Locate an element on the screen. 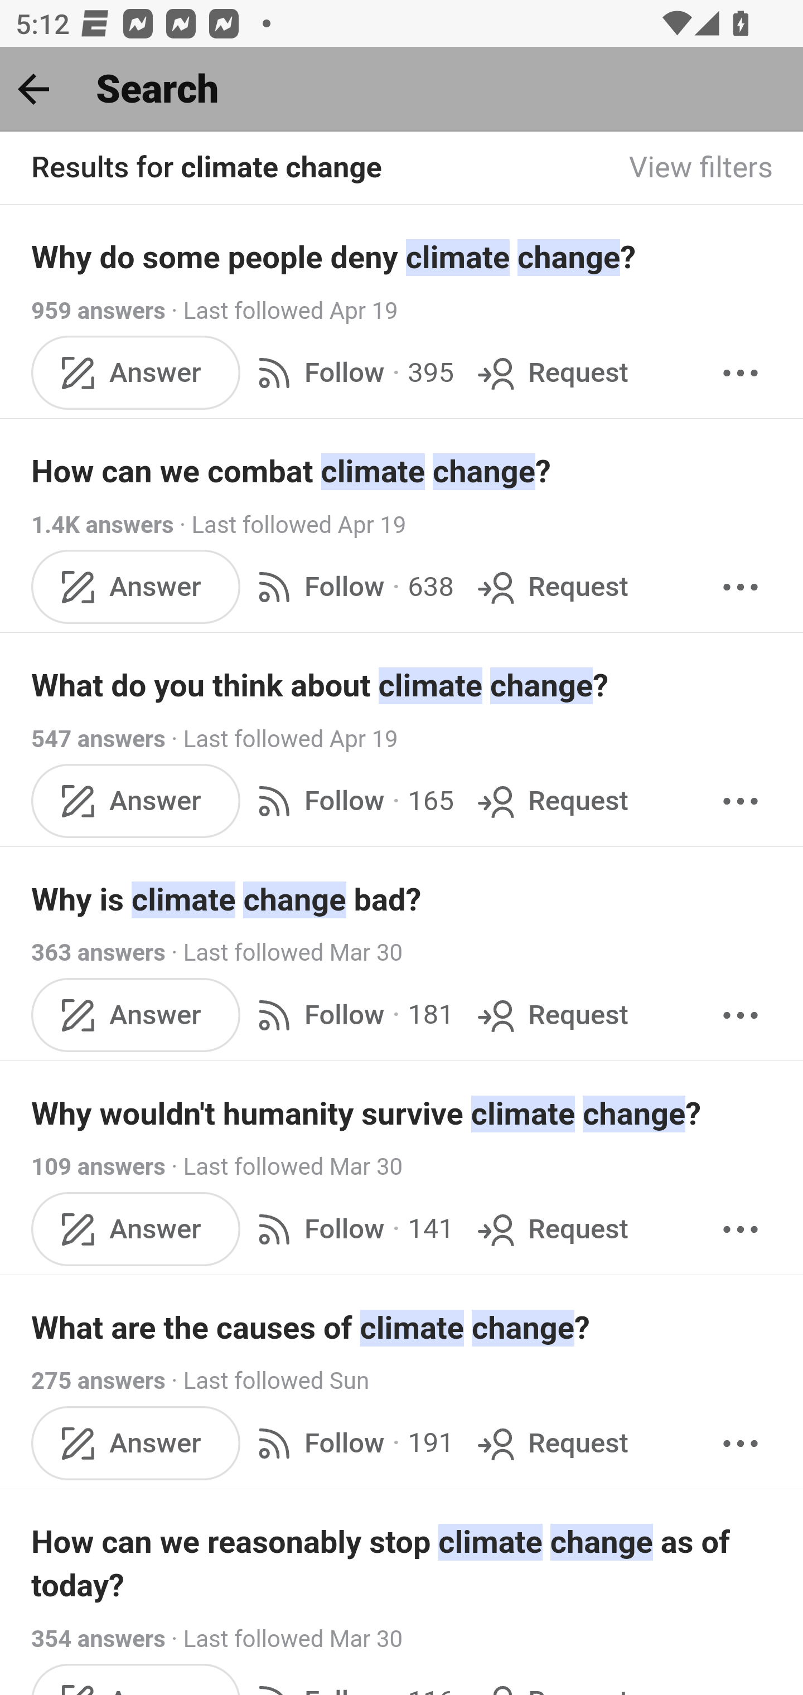  More is located at coordinates (741, 1229).